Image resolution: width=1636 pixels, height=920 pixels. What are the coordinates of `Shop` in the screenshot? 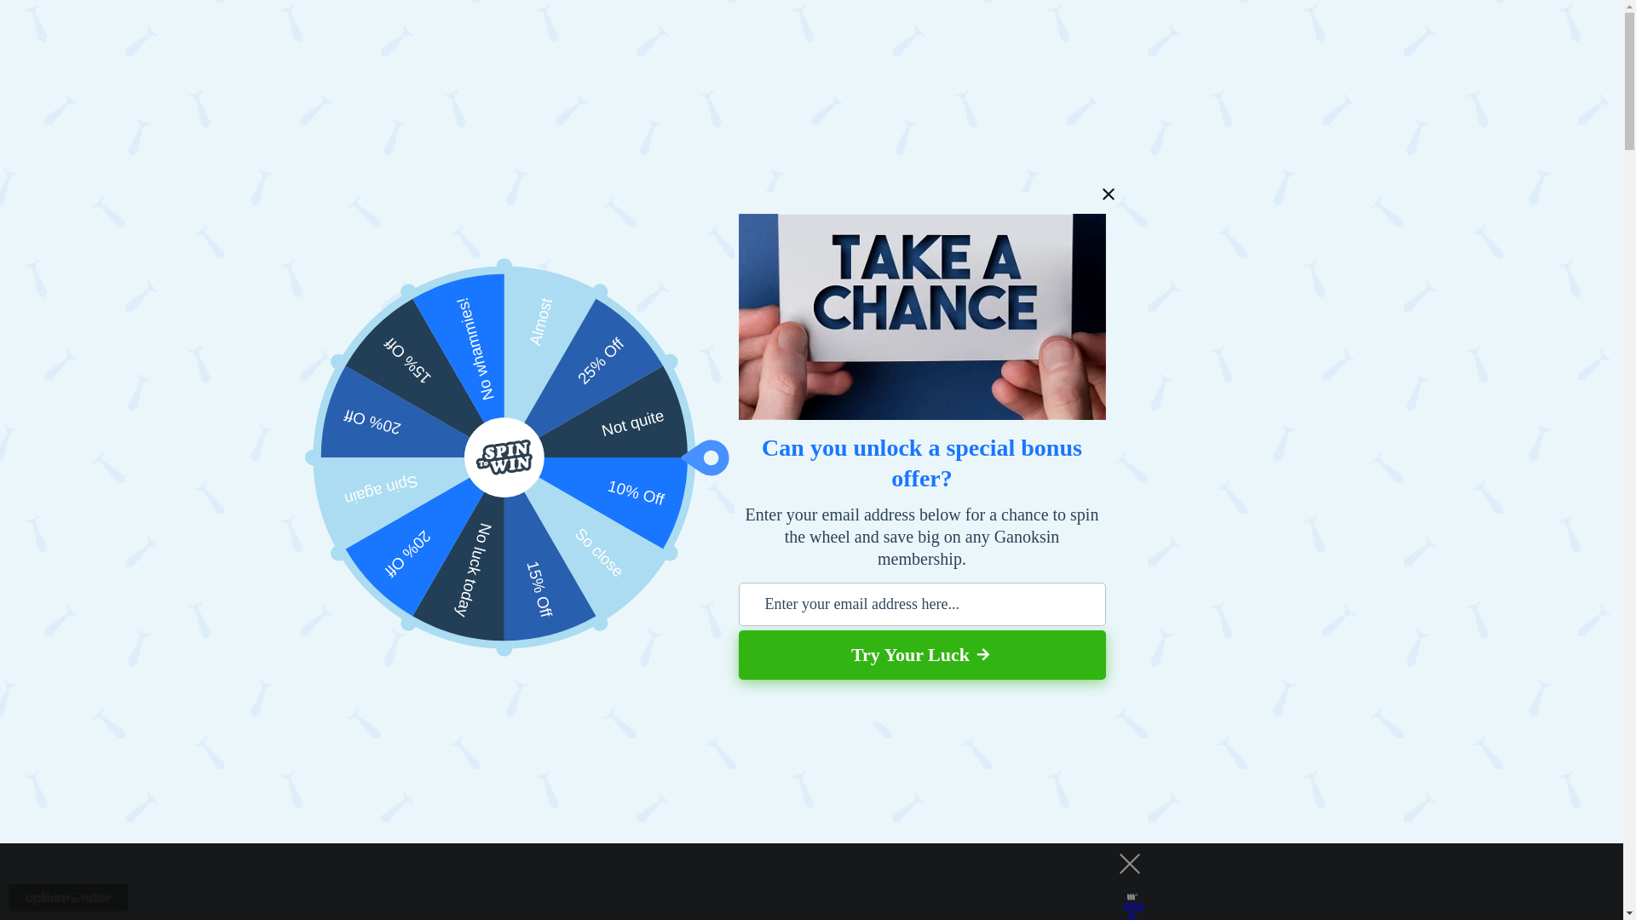 It's located at (1213, 51).